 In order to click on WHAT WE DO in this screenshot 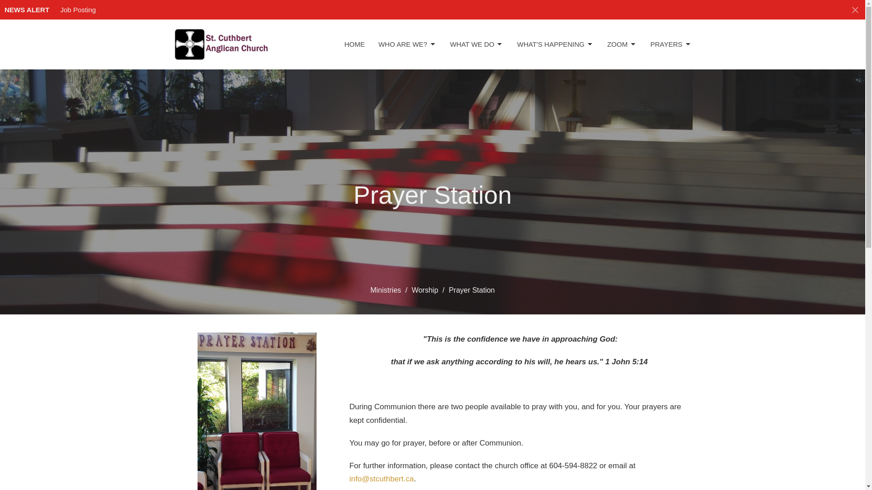, I will do `click(477, 44)`.